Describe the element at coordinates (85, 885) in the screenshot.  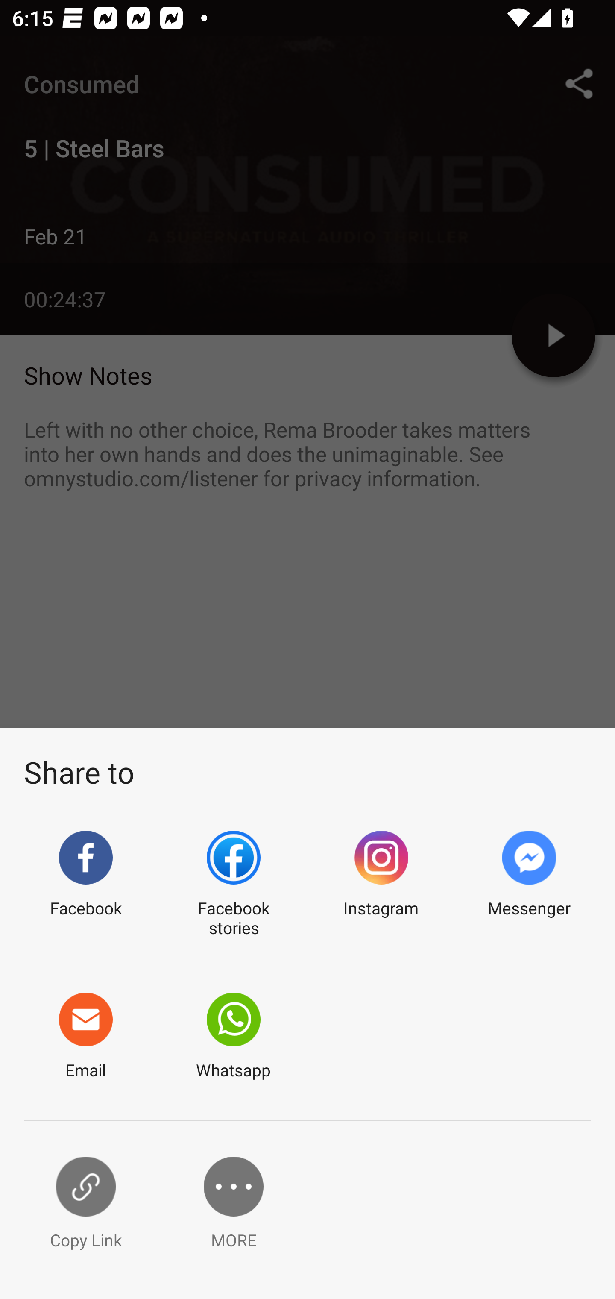
I see `Facebook` at that location.